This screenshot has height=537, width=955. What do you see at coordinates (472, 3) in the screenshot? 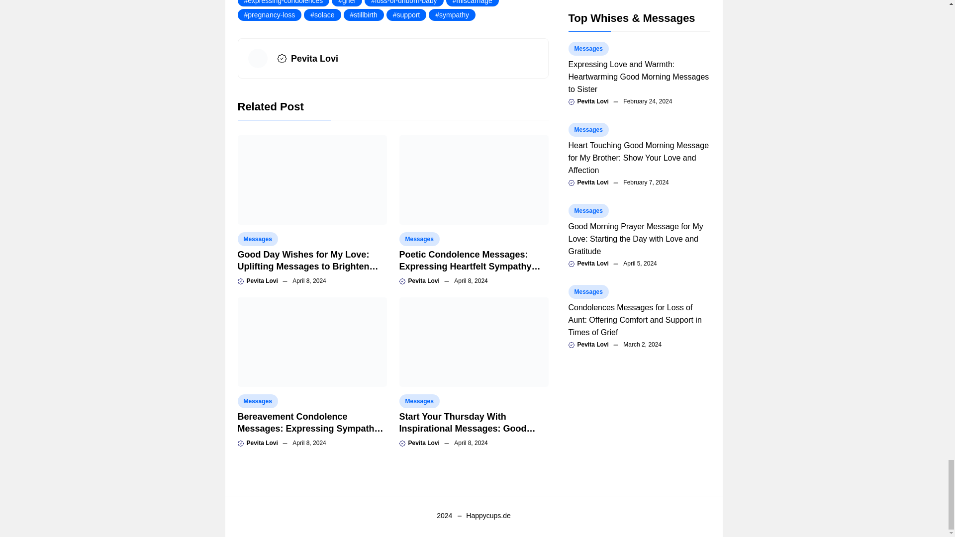
I see `miscarriage` at bounding box center [472, 3].